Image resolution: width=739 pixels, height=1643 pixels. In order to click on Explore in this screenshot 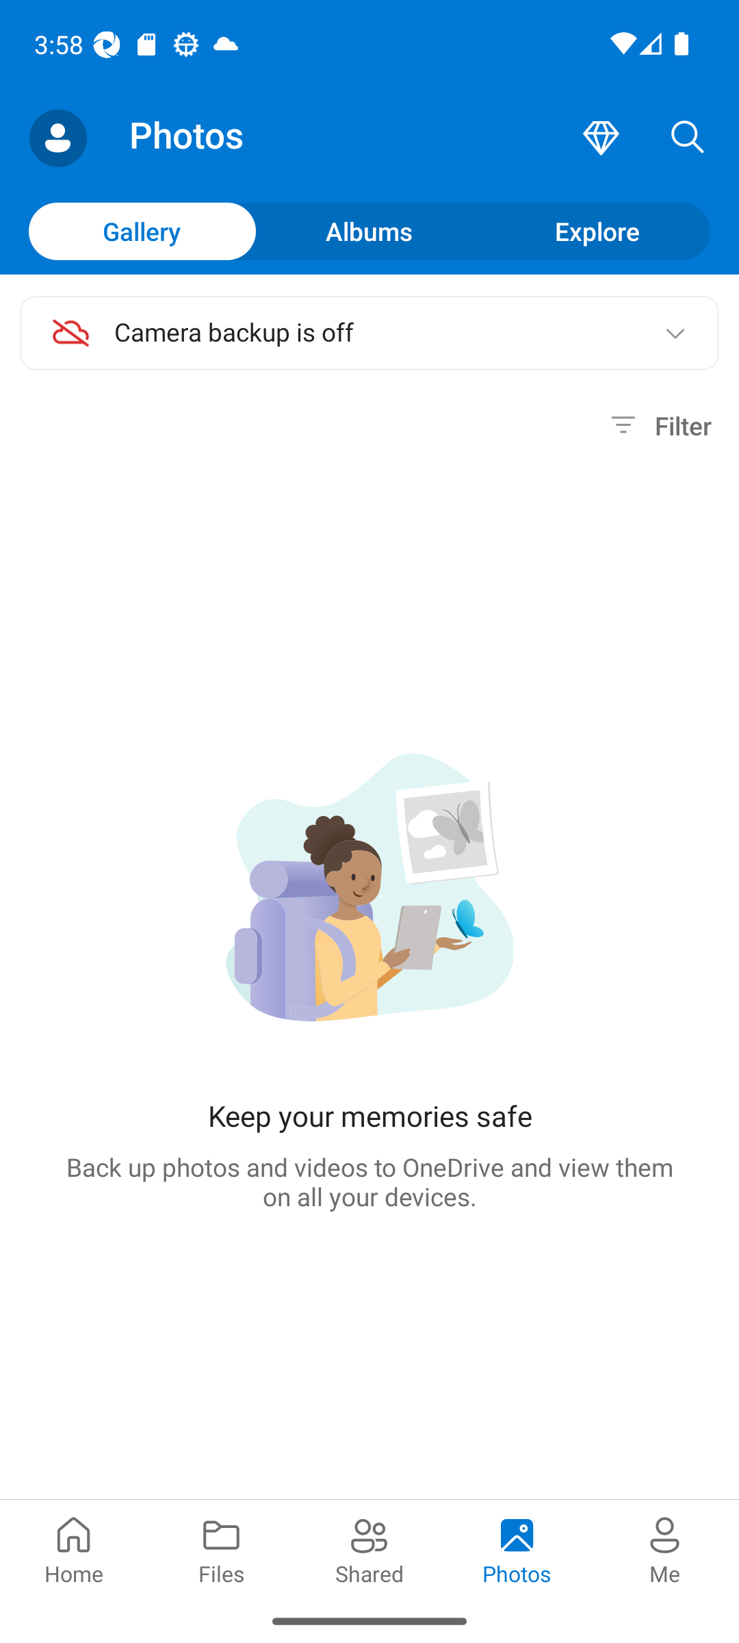, I will do `click(597, 231)`.